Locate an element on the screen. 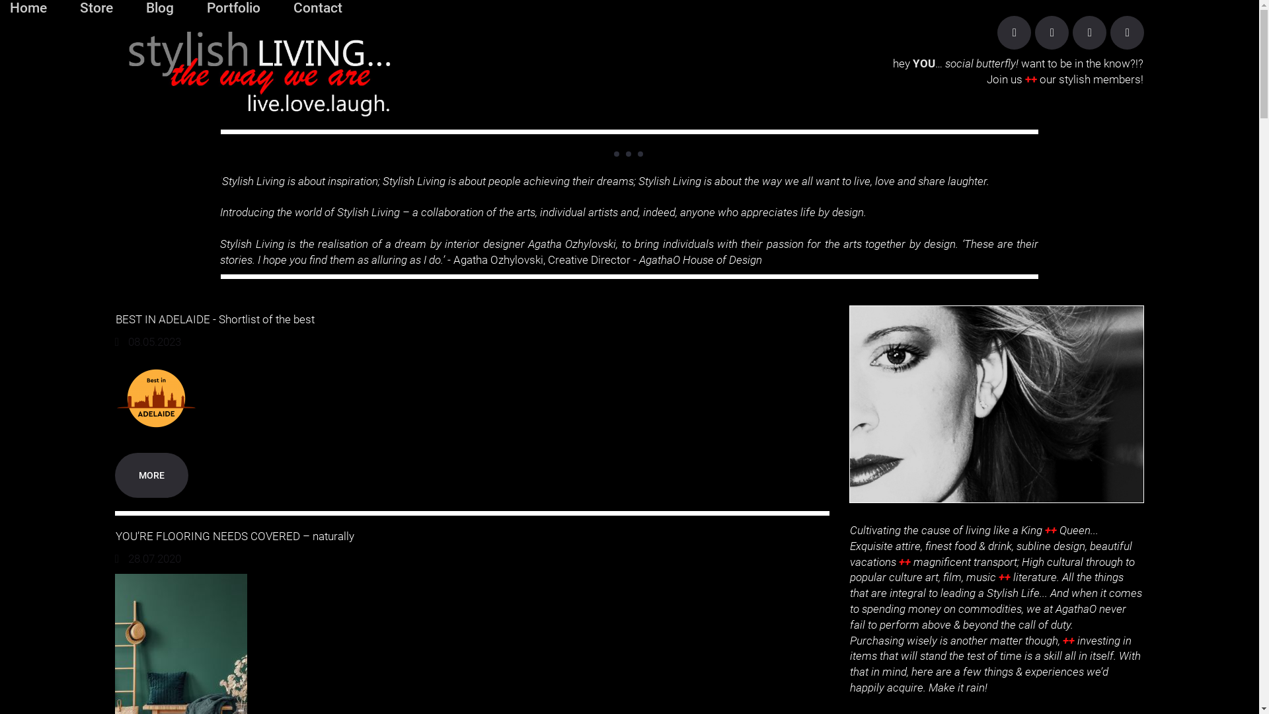 The width and height of the screenshot is (1269, 714). Contact is located at coordinates (318, 8).